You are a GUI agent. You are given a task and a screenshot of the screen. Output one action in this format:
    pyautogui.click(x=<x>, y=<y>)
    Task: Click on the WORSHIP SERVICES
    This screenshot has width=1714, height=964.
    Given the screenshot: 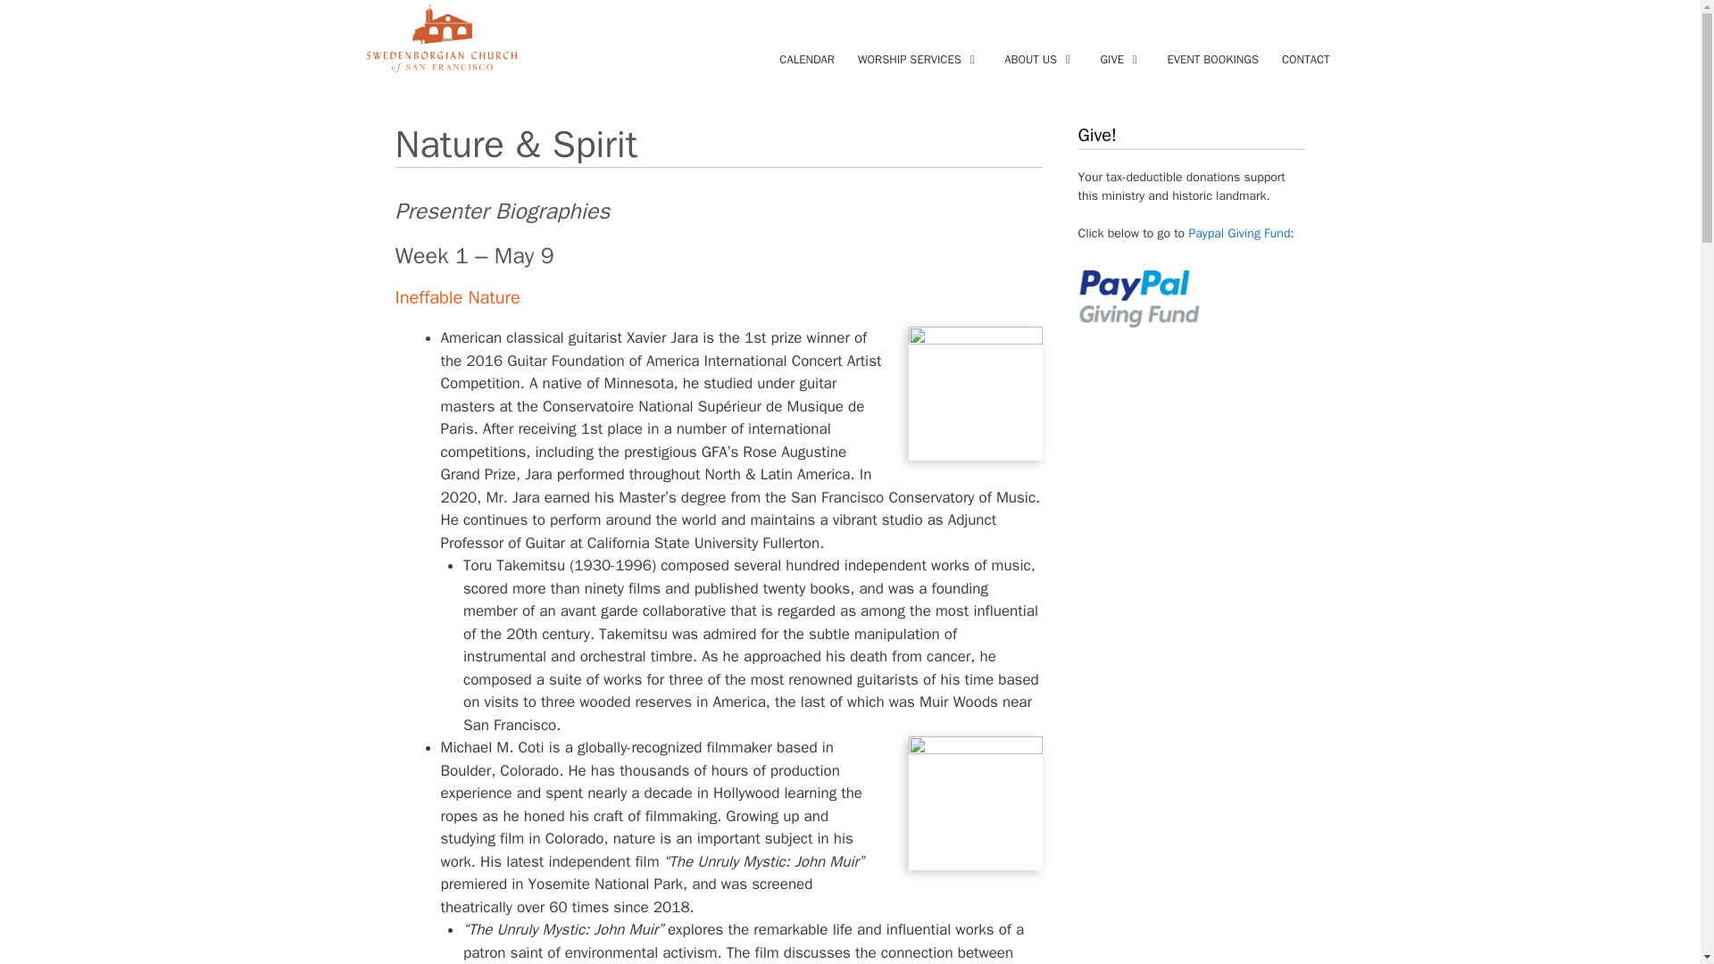 What is the action you would take?
    pyautogui.click(x=919, y=59)
    